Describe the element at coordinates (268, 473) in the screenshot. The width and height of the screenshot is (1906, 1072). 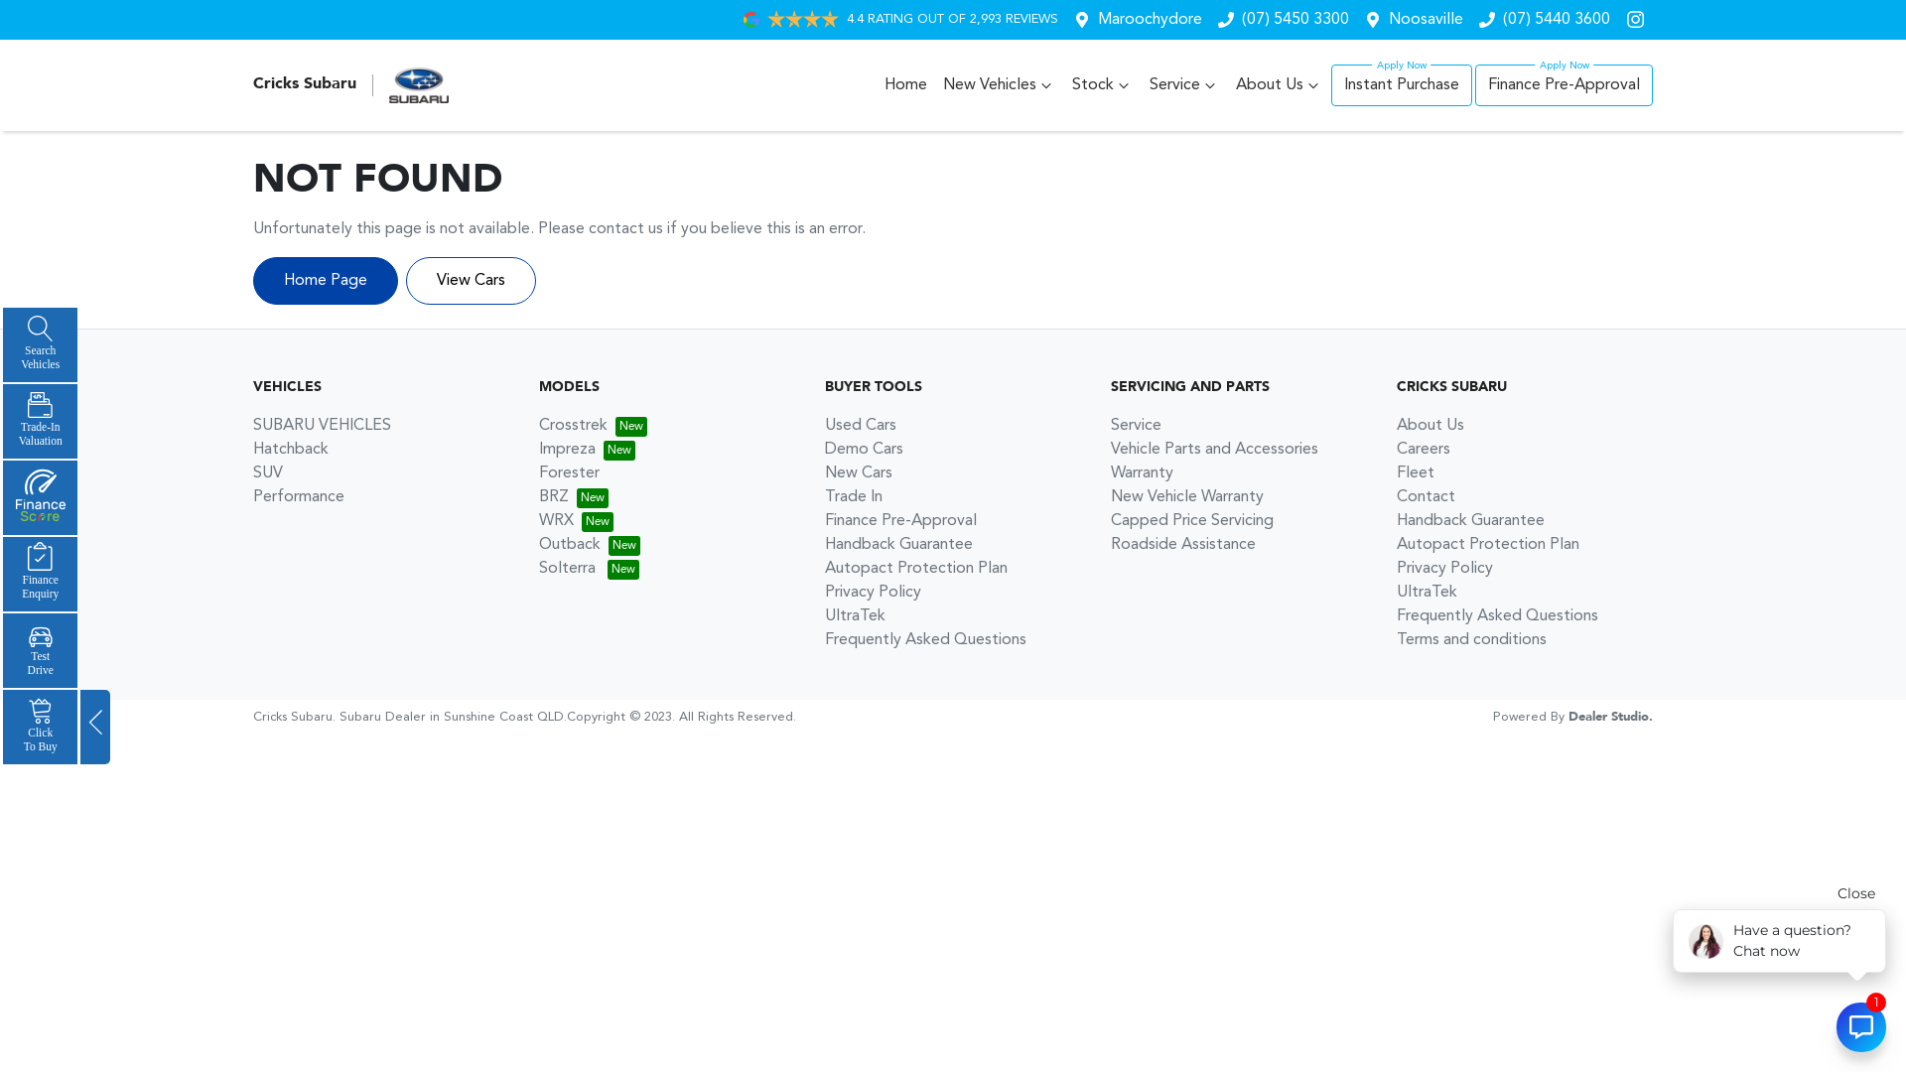
I see `SUV` at that location.